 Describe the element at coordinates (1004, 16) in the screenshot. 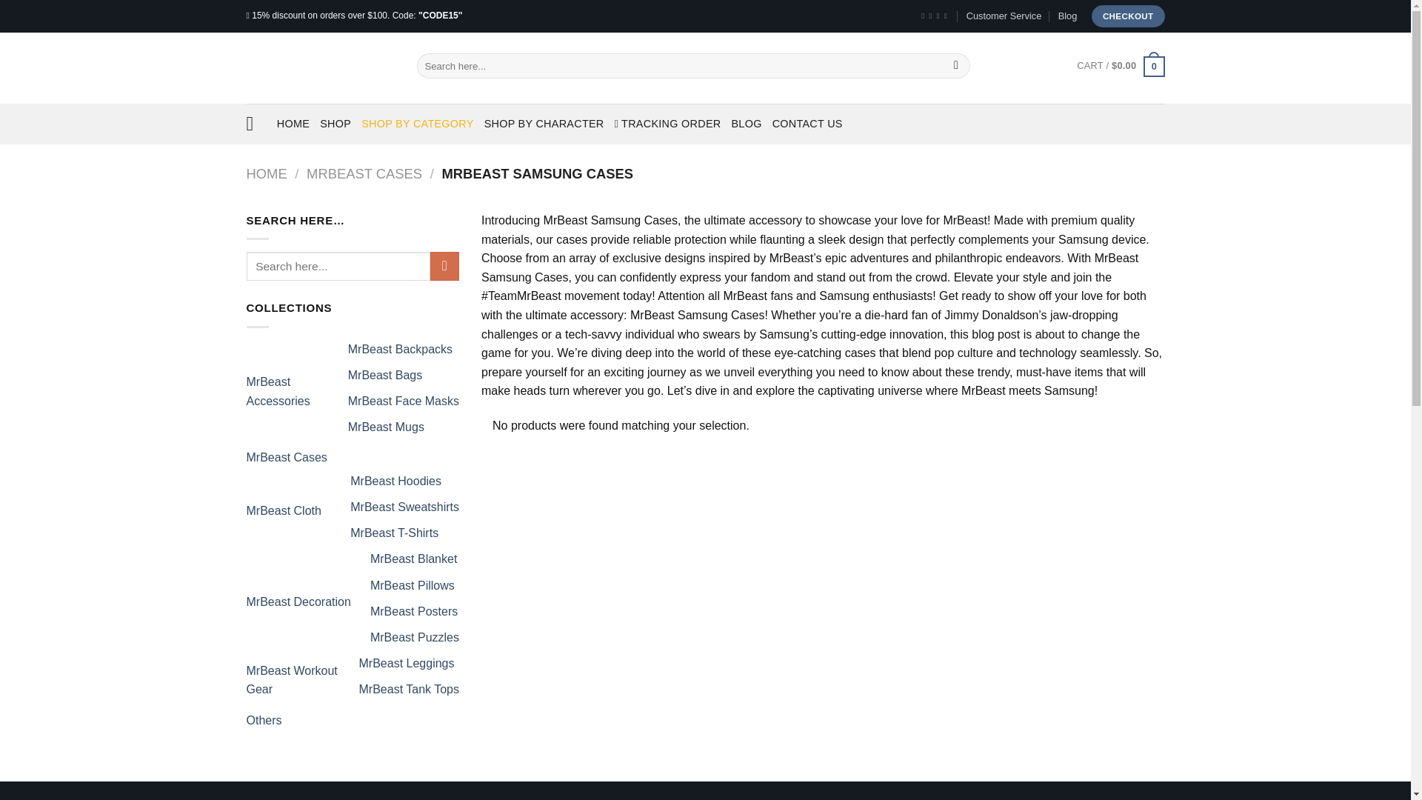

I see `Customer Service` at that location.